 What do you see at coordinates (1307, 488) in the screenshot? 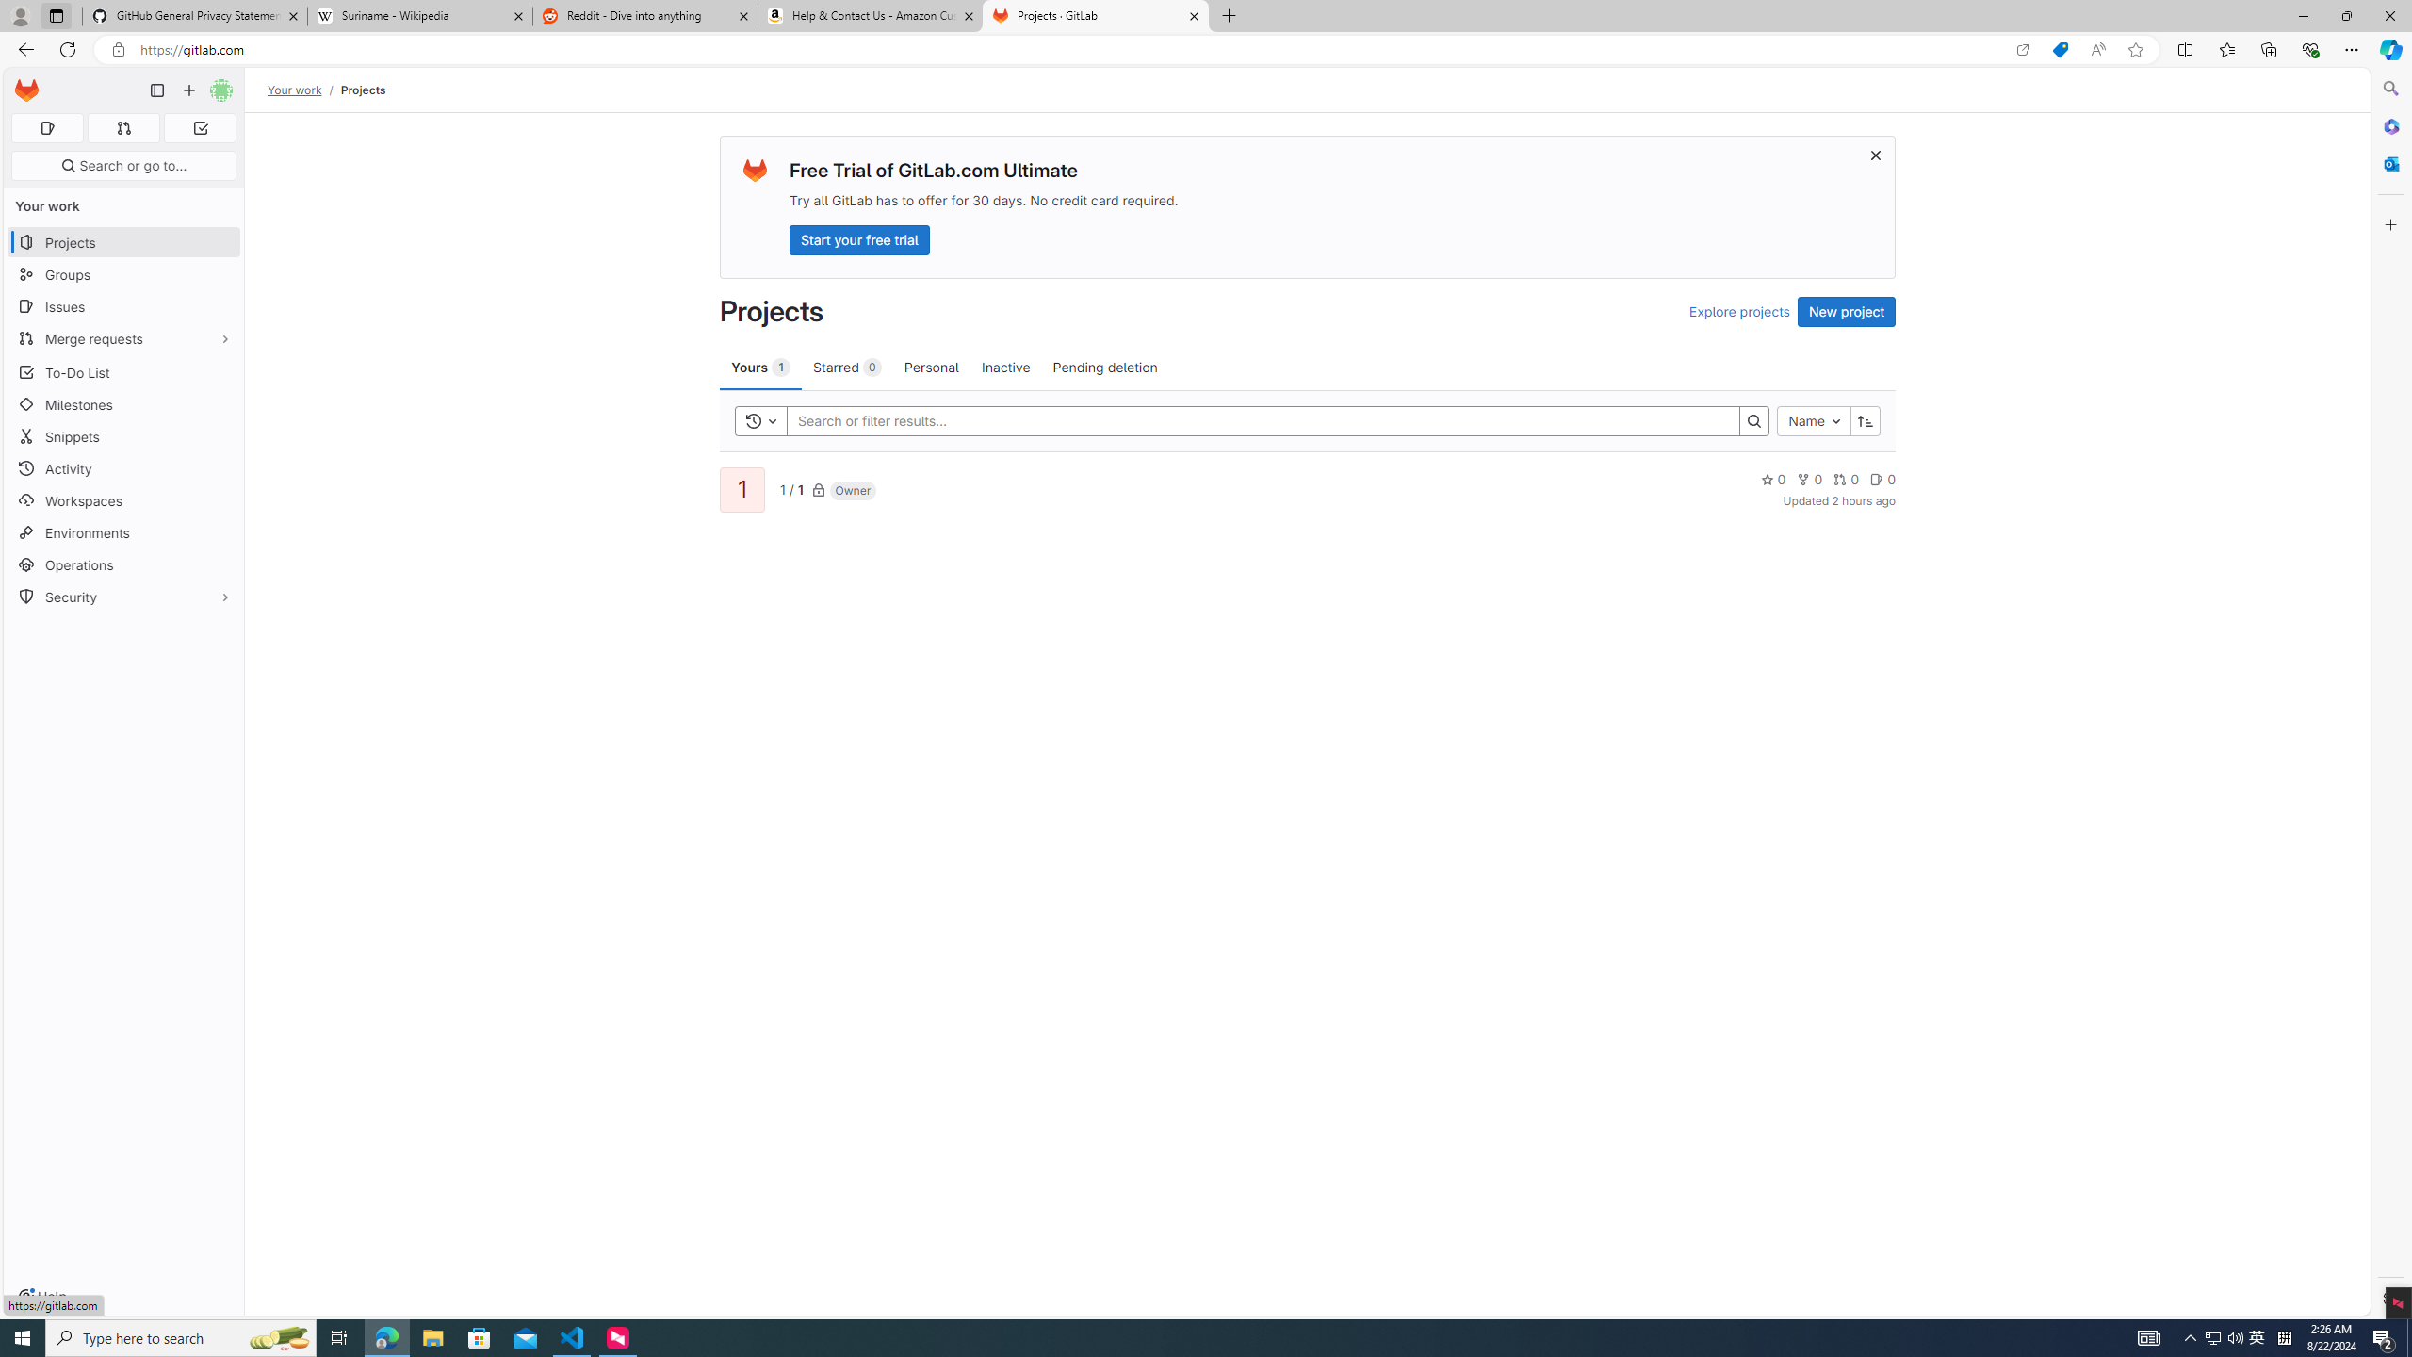
I see `11 / 1Owner0000Updated 2 hours ago` at bounding box center [1307, 488].